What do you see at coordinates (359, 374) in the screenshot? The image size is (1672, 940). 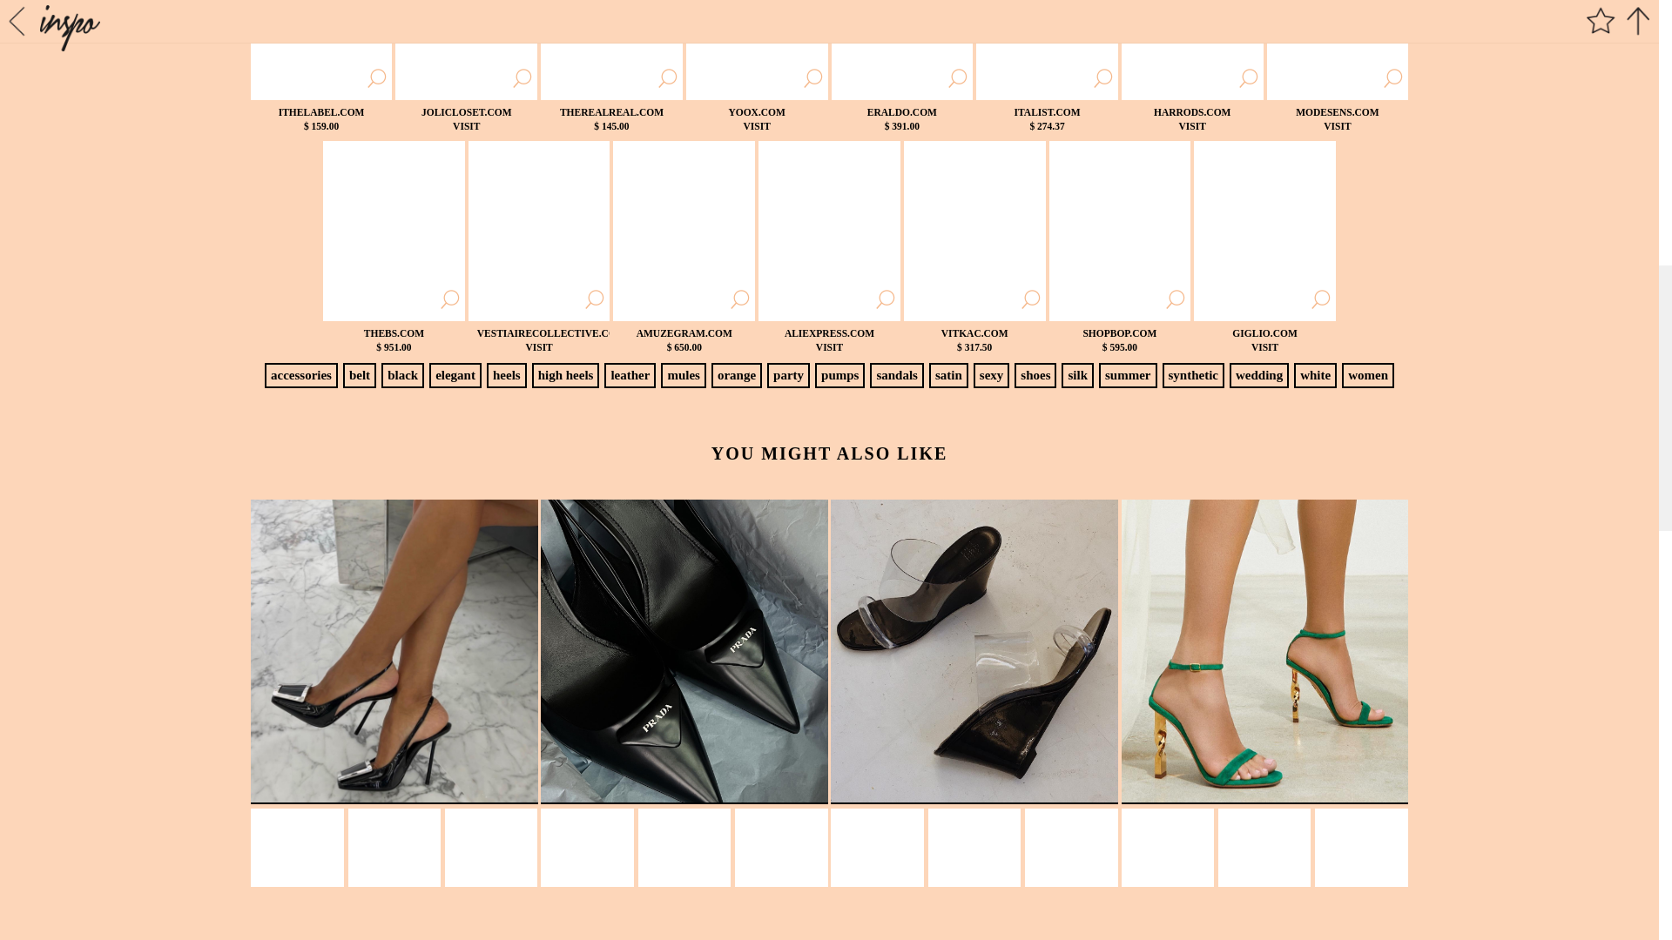 I see `high heels` at bounding box center [359, 374].